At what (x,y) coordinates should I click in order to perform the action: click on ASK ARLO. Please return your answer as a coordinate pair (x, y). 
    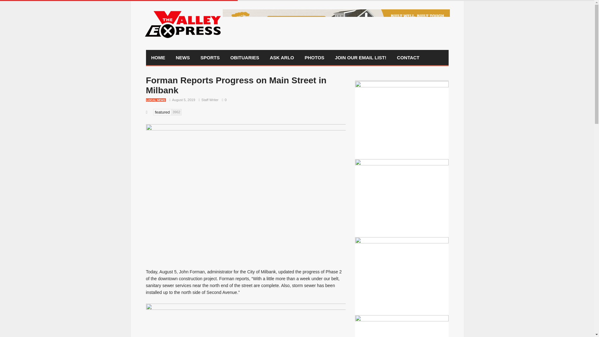
    Looking at the image, I should click on (282, 57).